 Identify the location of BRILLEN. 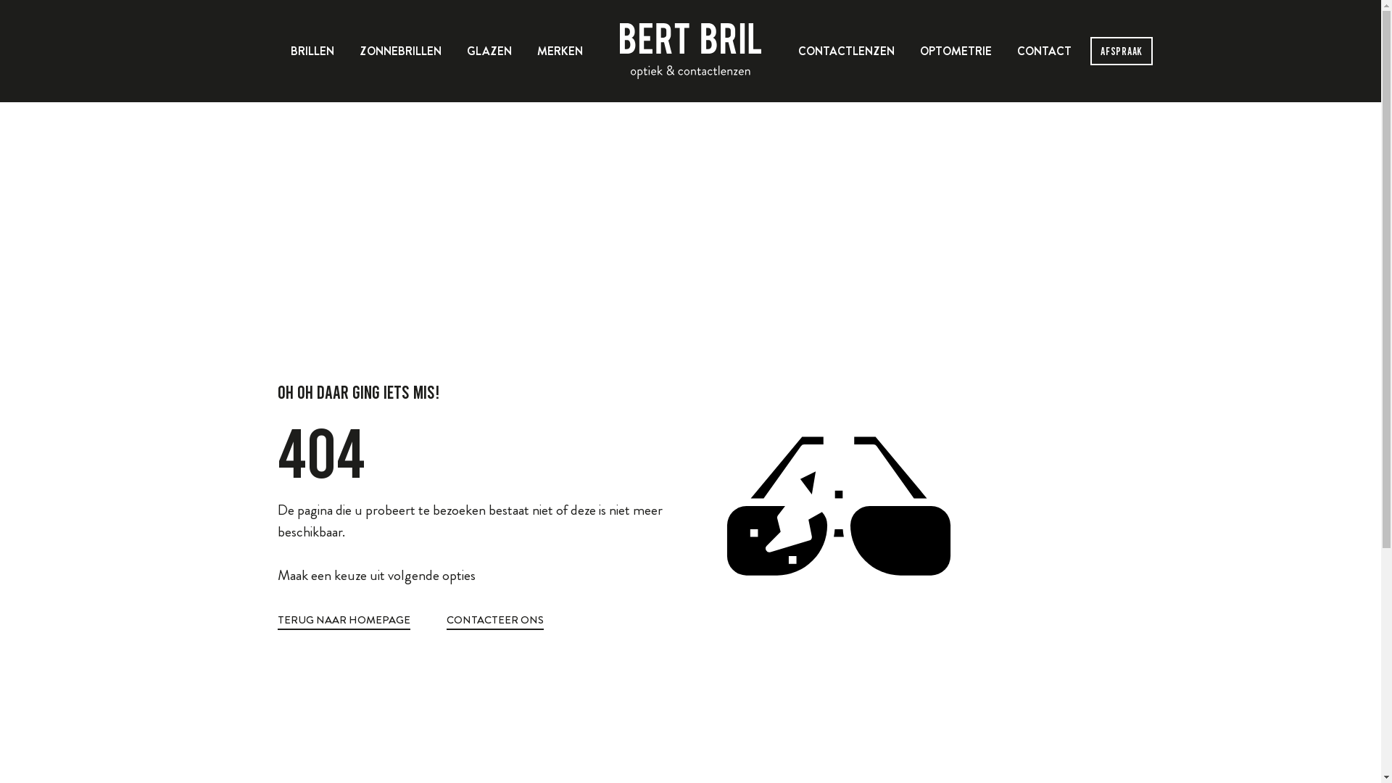
(312, 51).